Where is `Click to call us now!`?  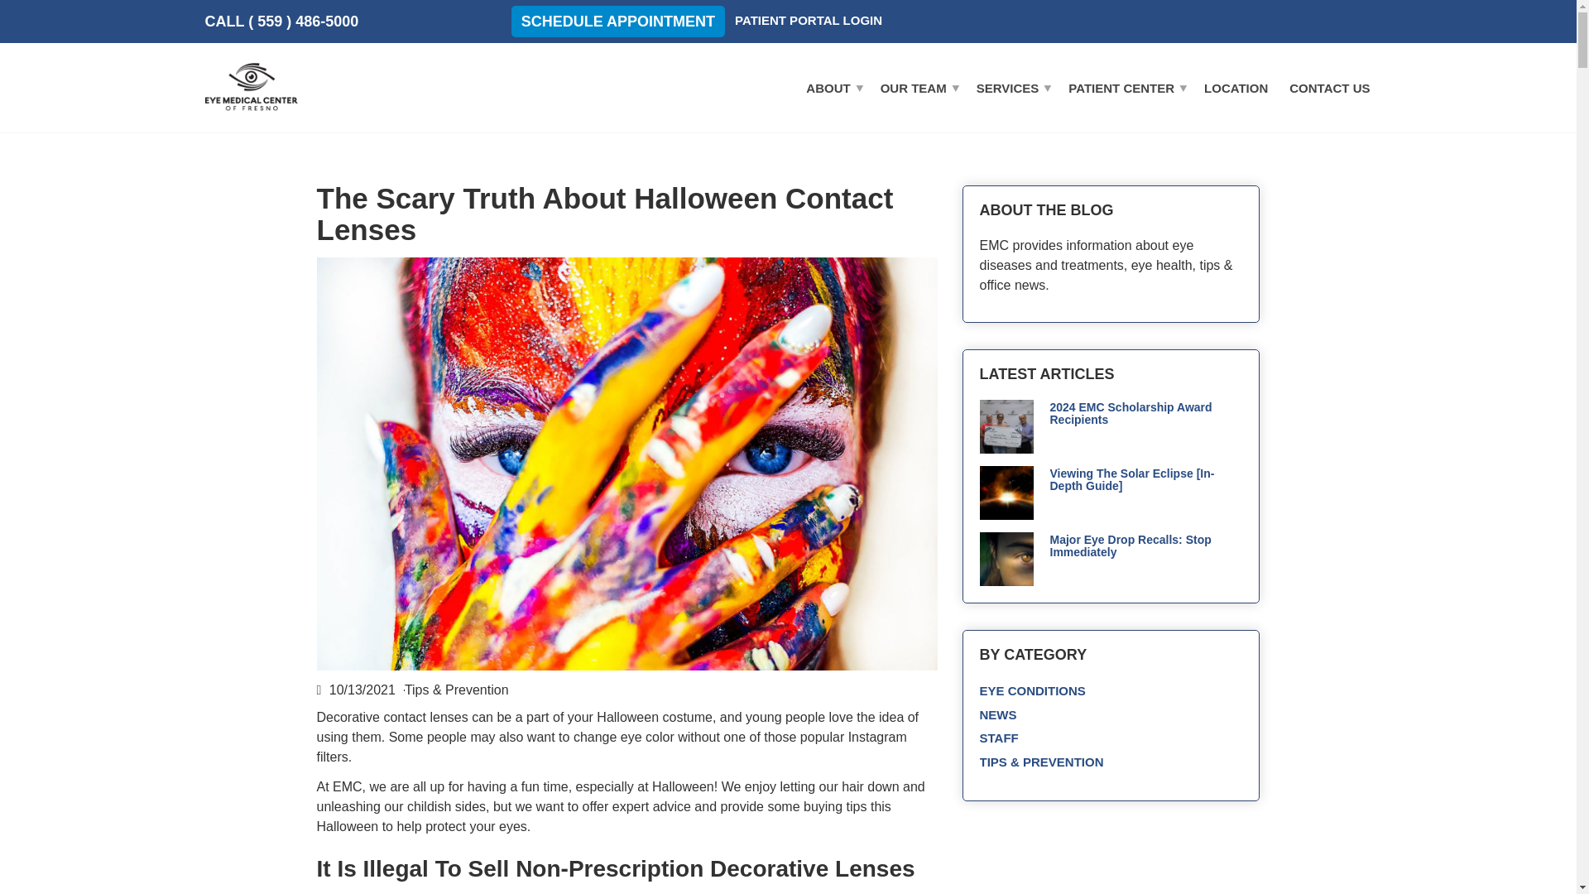
Click to call us now! is located at coordinates (281, 22).